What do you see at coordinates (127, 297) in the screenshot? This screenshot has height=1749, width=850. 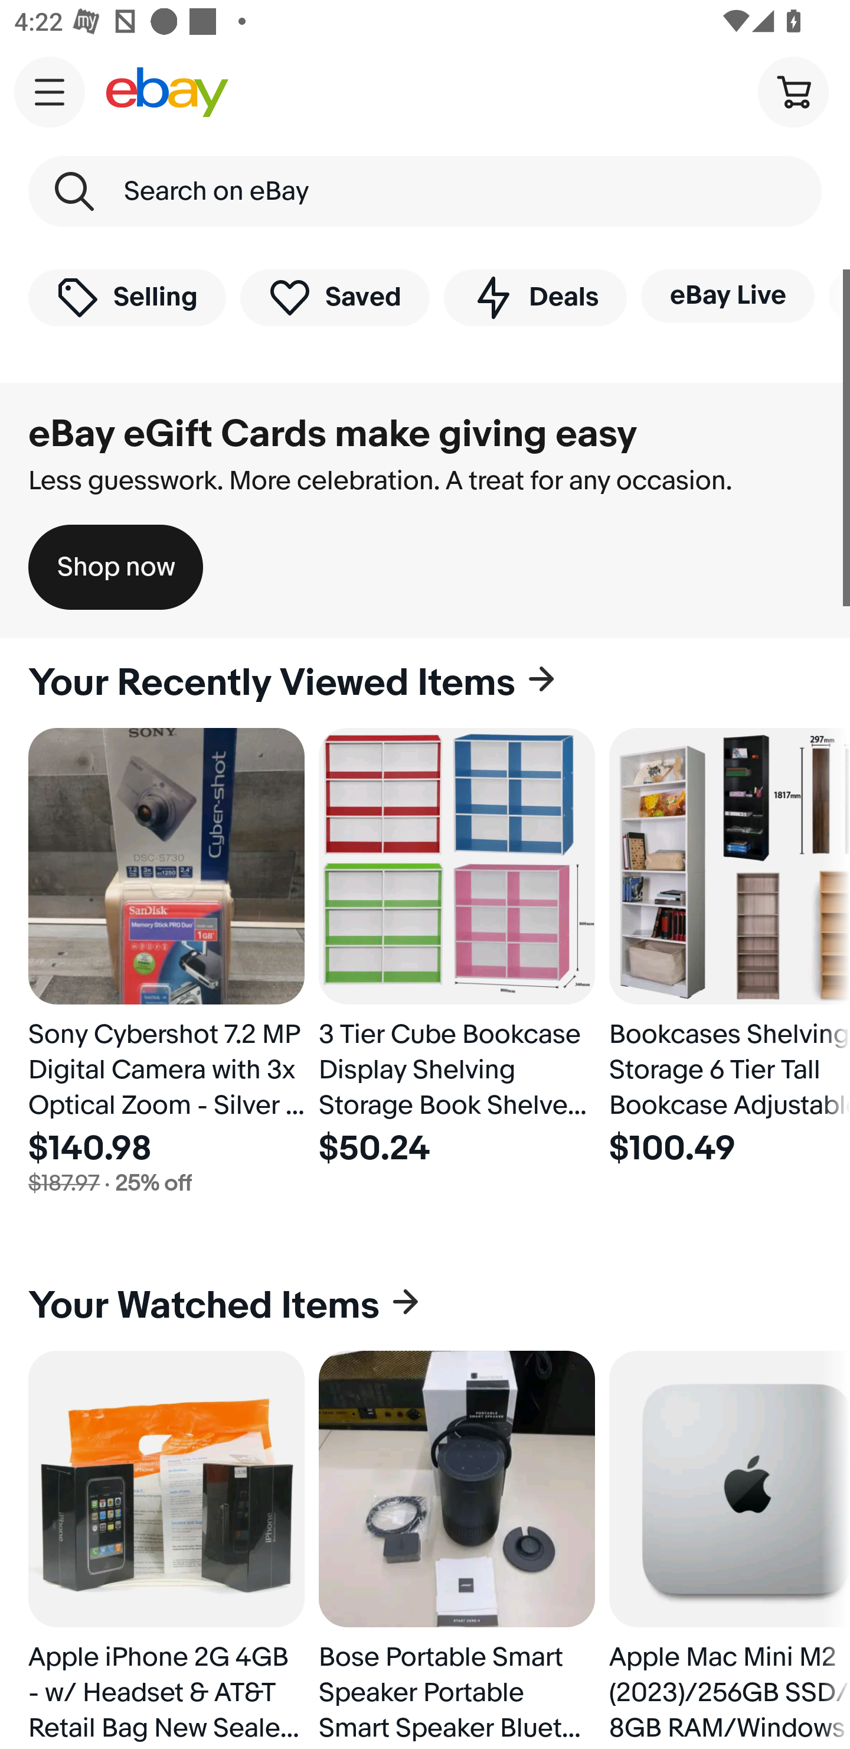 I see `Selling` at bounding box center [127, 297].